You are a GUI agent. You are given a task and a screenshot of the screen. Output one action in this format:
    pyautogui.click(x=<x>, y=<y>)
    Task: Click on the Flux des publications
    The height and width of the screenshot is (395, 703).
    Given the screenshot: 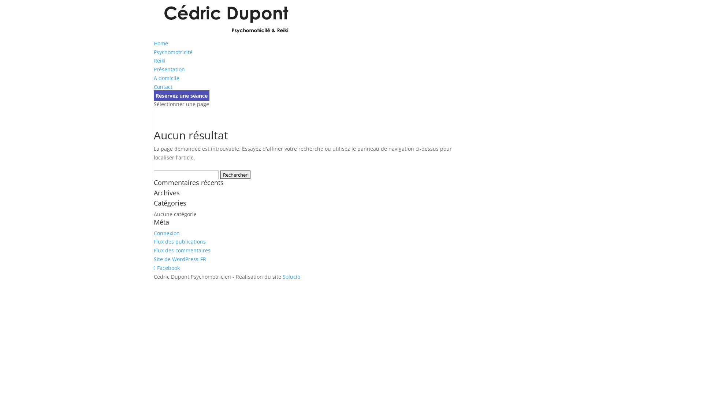 What is the action you would take?
    pyautogui.click(x=180, y=241)
    